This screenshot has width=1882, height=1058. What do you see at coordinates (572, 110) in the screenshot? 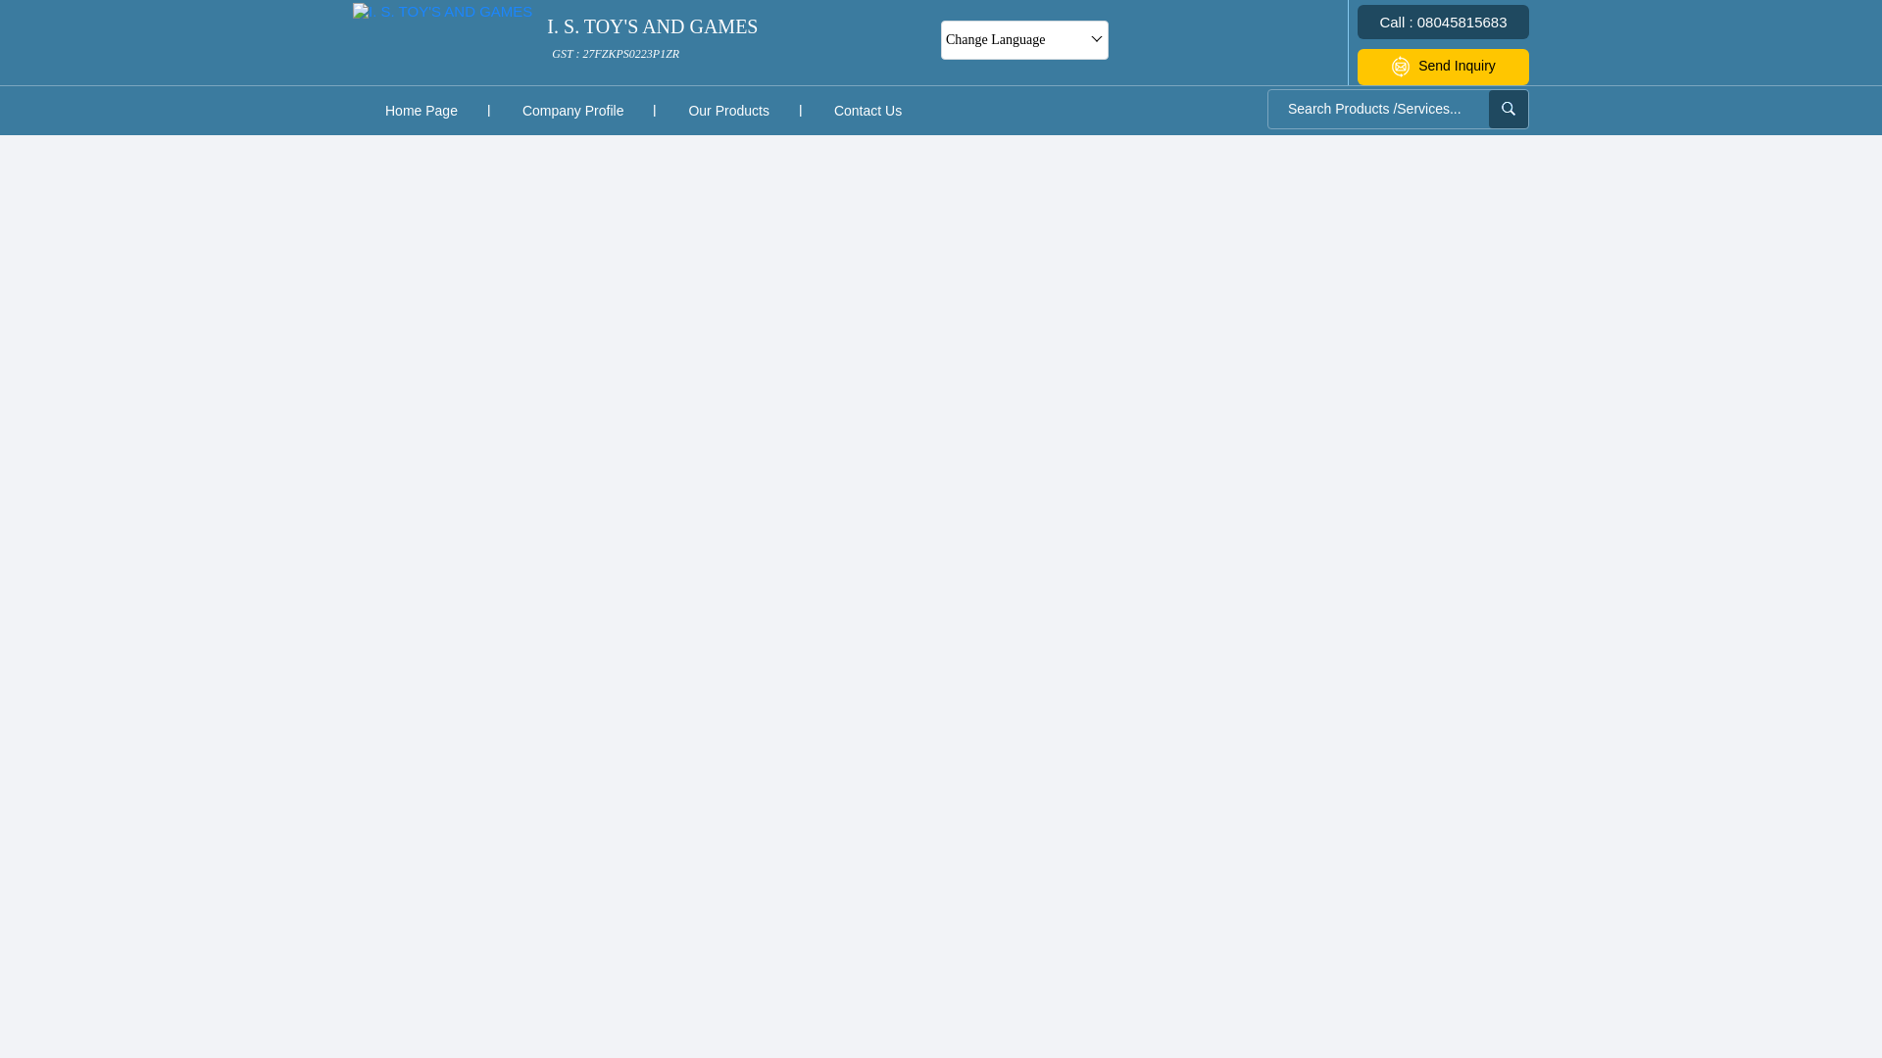
I see `Company Profile` at bounding box center [572, 110].